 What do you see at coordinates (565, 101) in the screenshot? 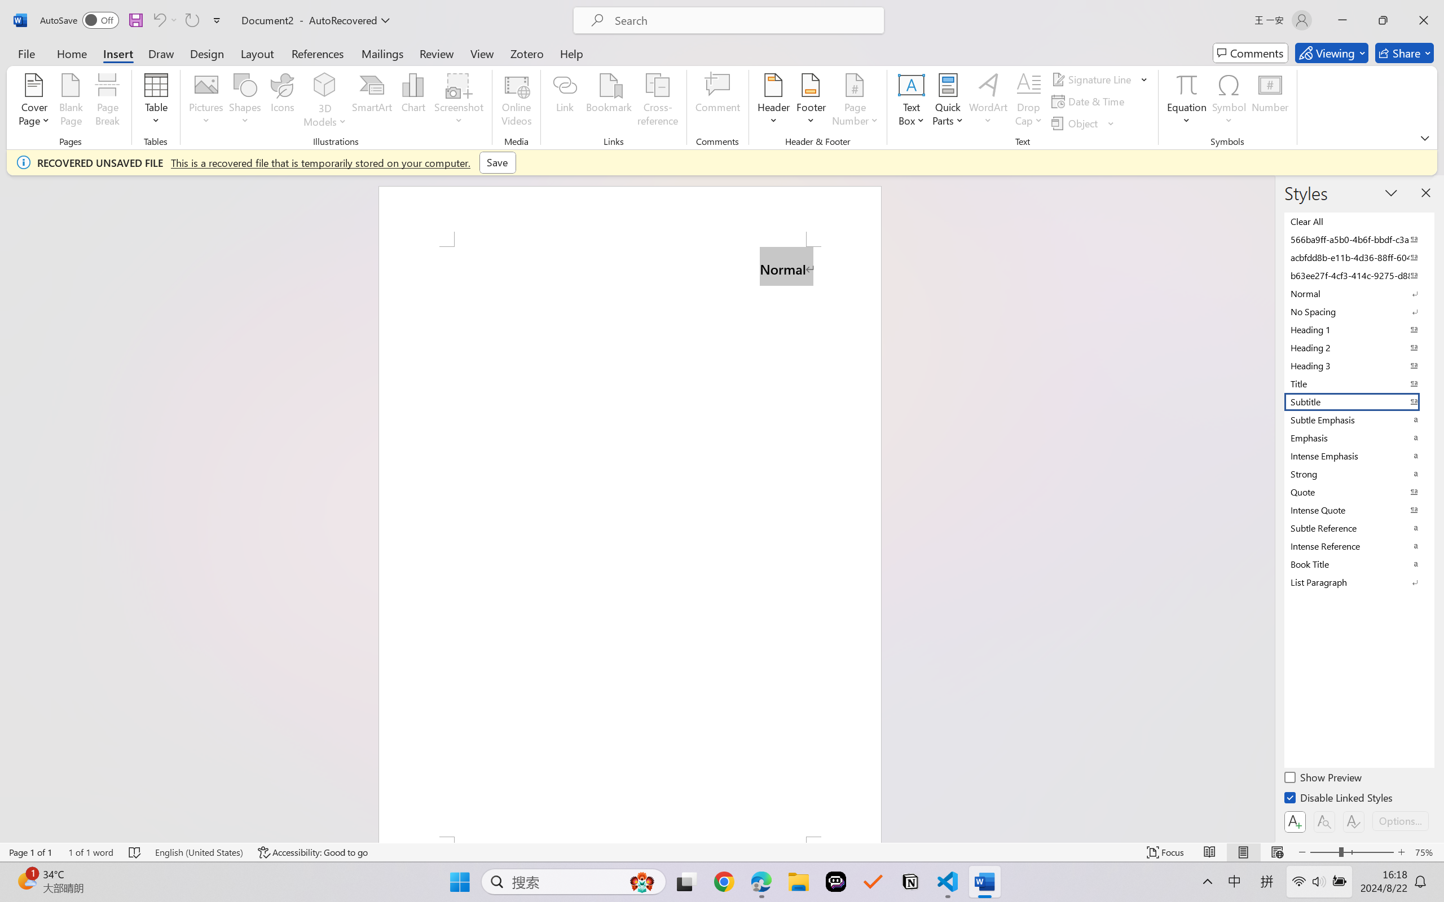
I see `Link` at bounding box center [565, 101].